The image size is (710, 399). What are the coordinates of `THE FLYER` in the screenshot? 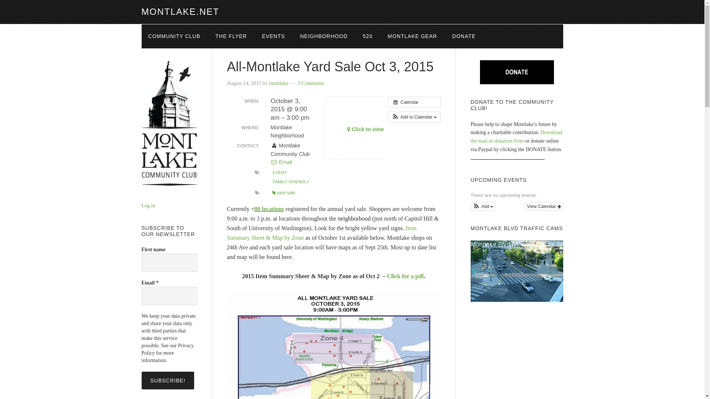 It's located at (231, 36).